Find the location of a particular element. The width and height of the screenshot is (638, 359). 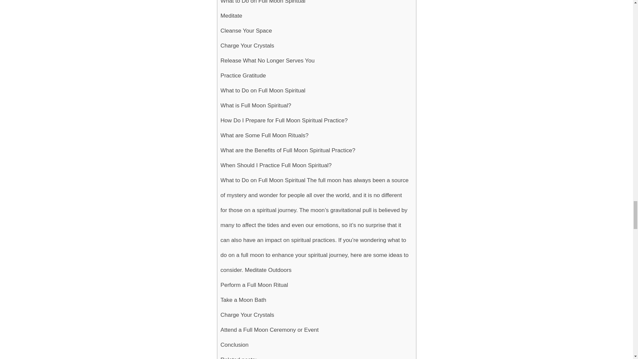

What are Some Full Moon Rituals? is located at coordinates (265, 135).